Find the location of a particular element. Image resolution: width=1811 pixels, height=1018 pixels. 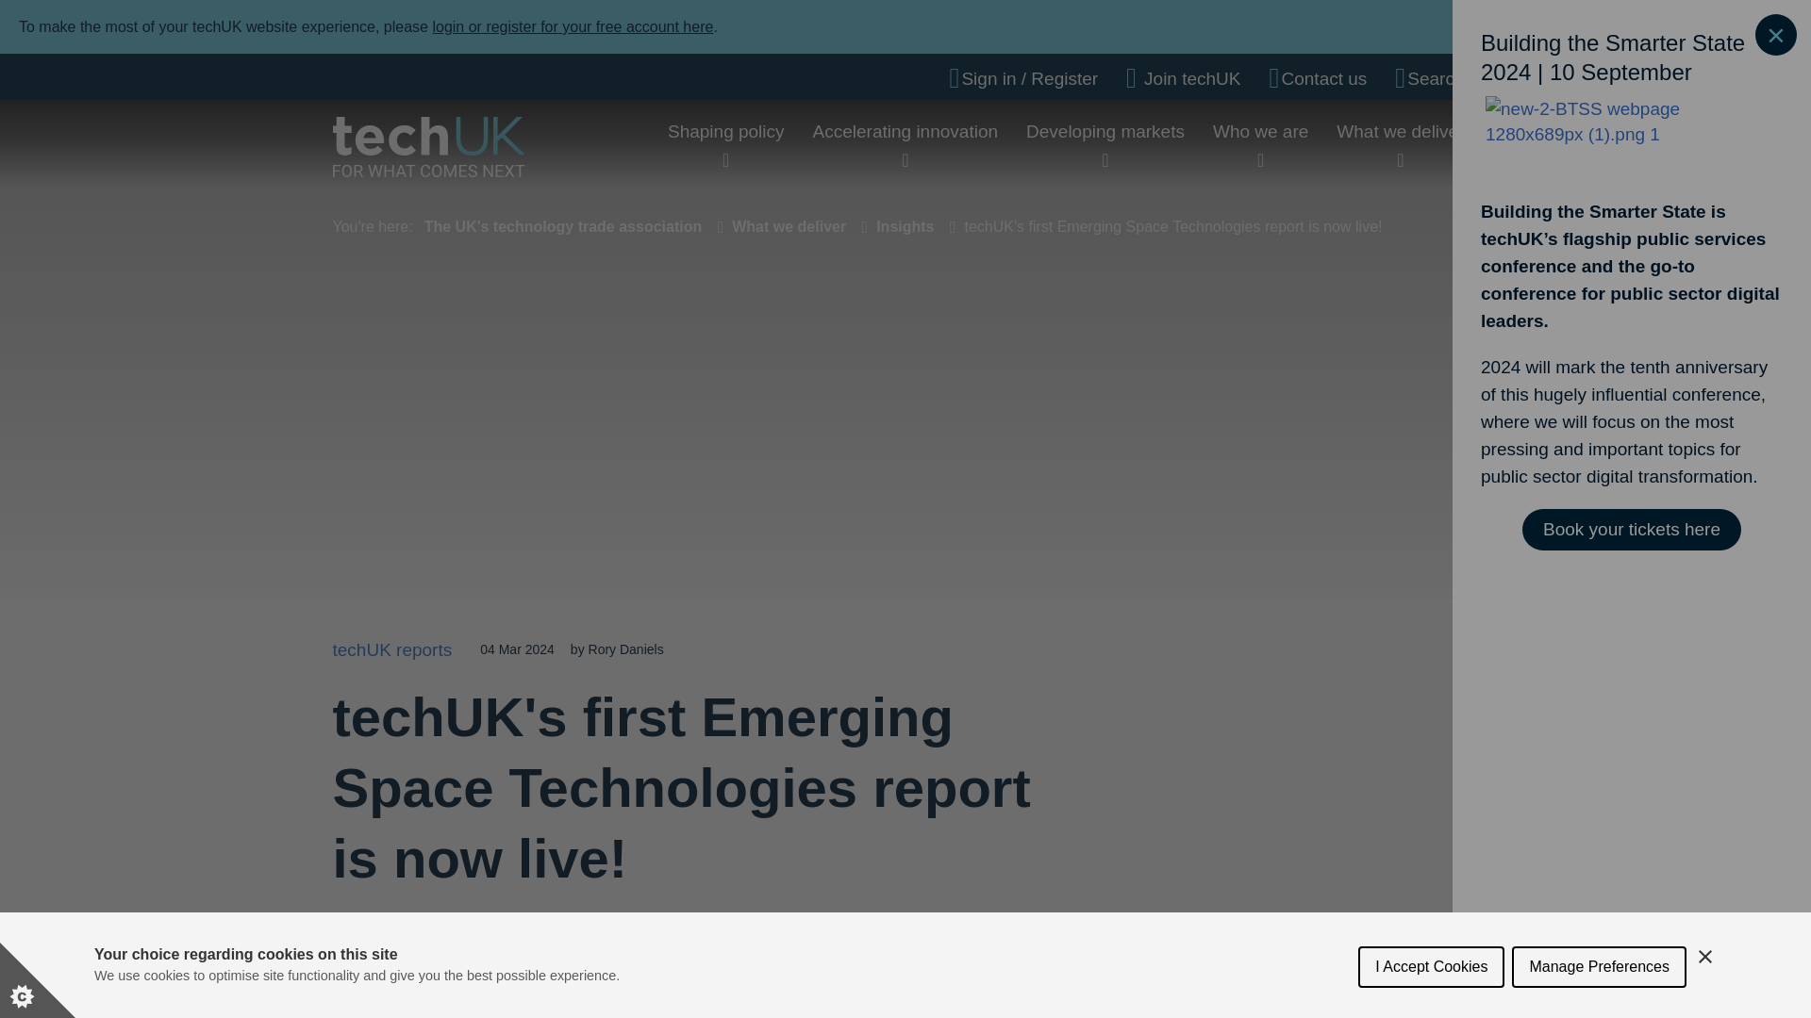

Shaping policy is located at coordinates (726, 131).